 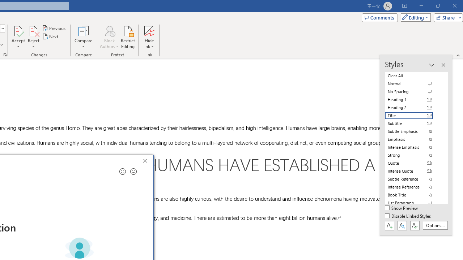 I want to click on Options..., so click(x=435, y=225).